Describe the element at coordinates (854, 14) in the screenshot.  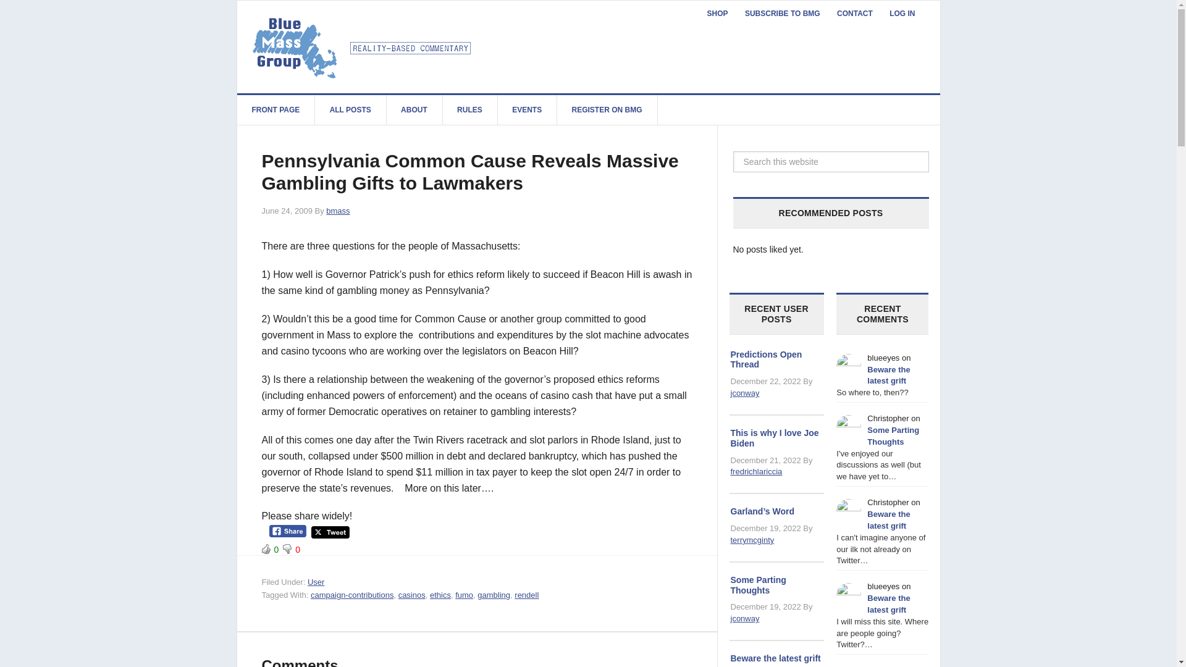
I see `CONTACT` at that location.